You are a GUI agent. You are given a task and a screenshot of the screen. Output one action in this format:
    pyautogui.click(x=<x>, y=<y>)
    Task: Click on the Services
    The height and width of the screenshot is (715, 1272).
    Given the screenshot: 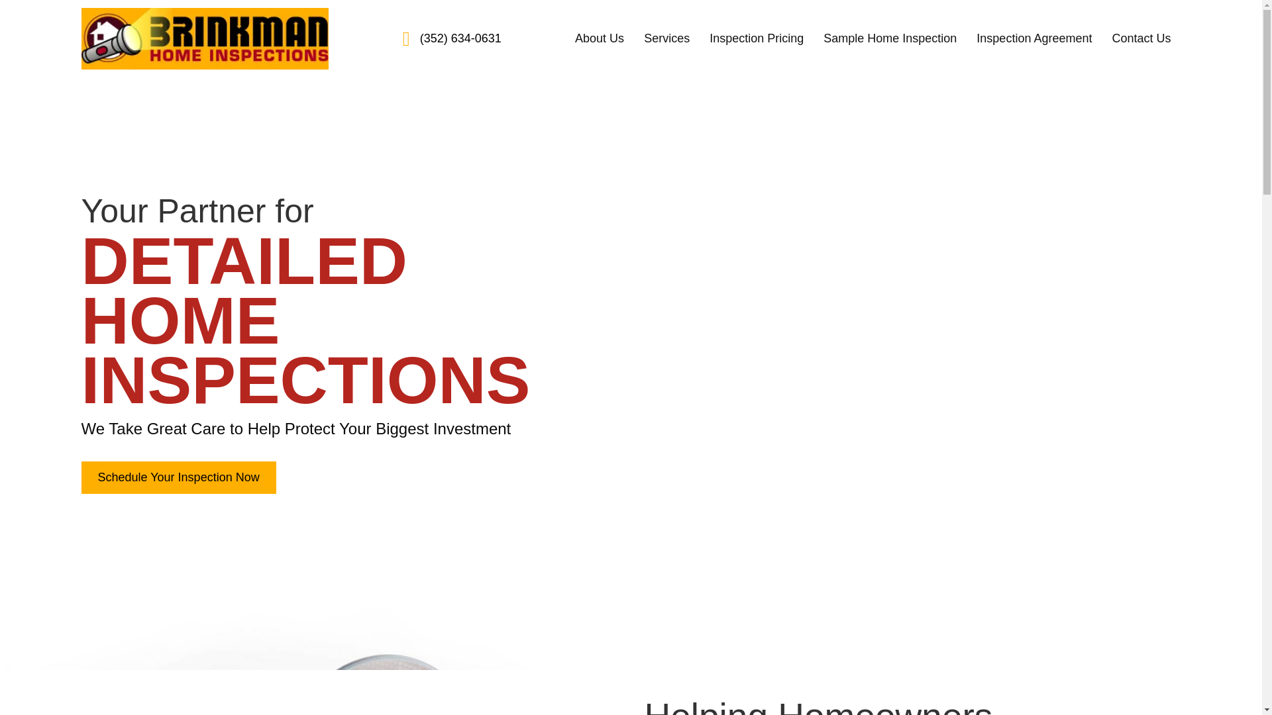 What is the action you would take?
    pyautogui.click(x=666, y=38)
    